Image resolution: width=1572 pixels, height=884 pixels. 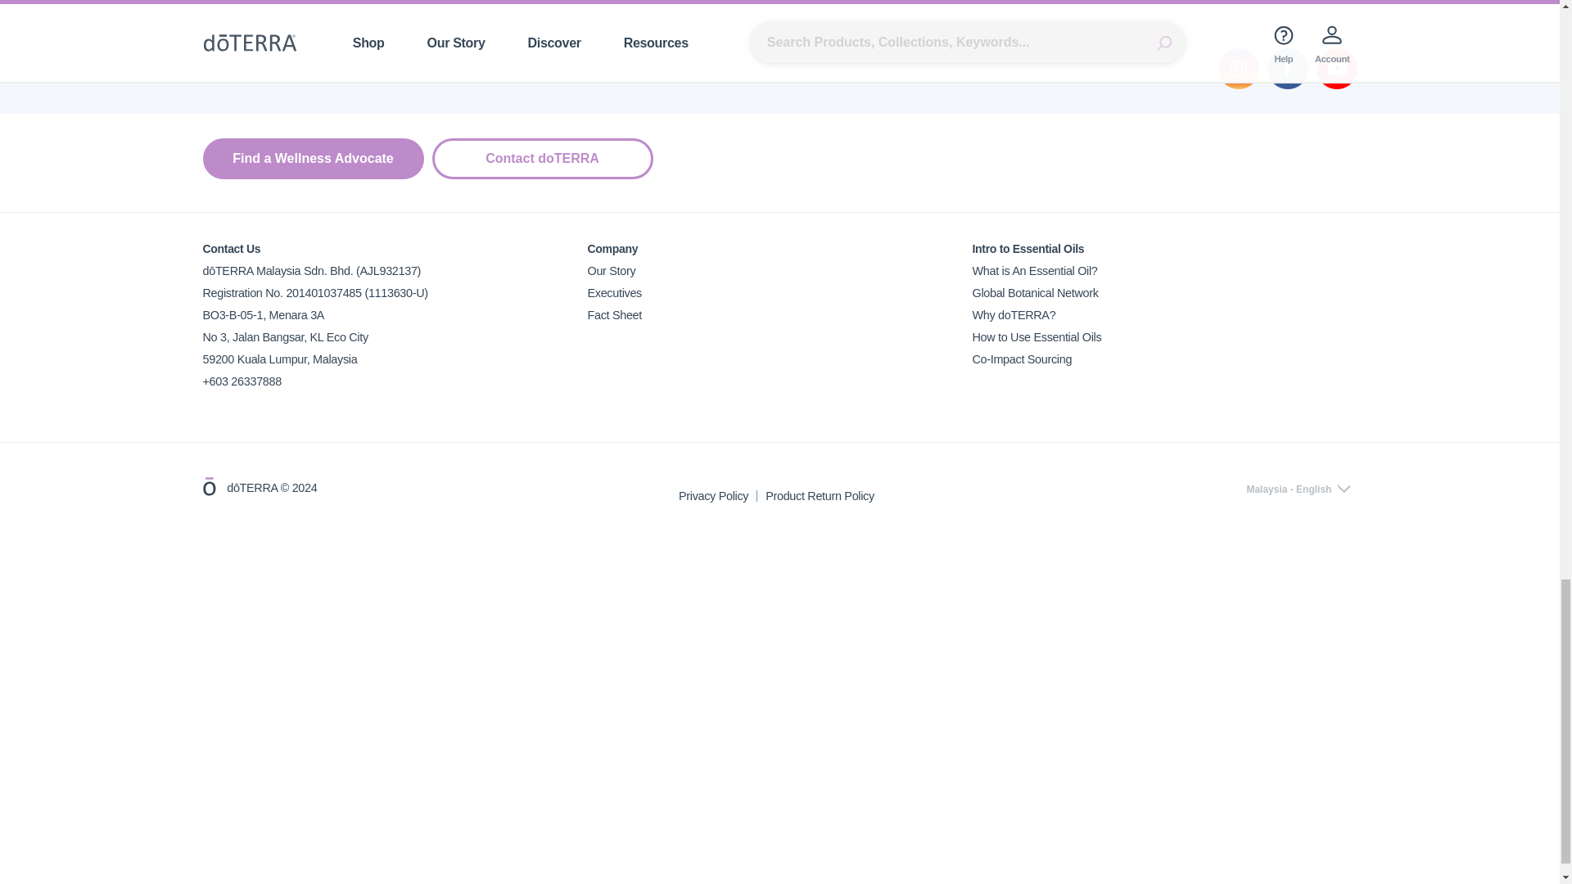 I want to click on Facebook, so click(x=1287, y=69).